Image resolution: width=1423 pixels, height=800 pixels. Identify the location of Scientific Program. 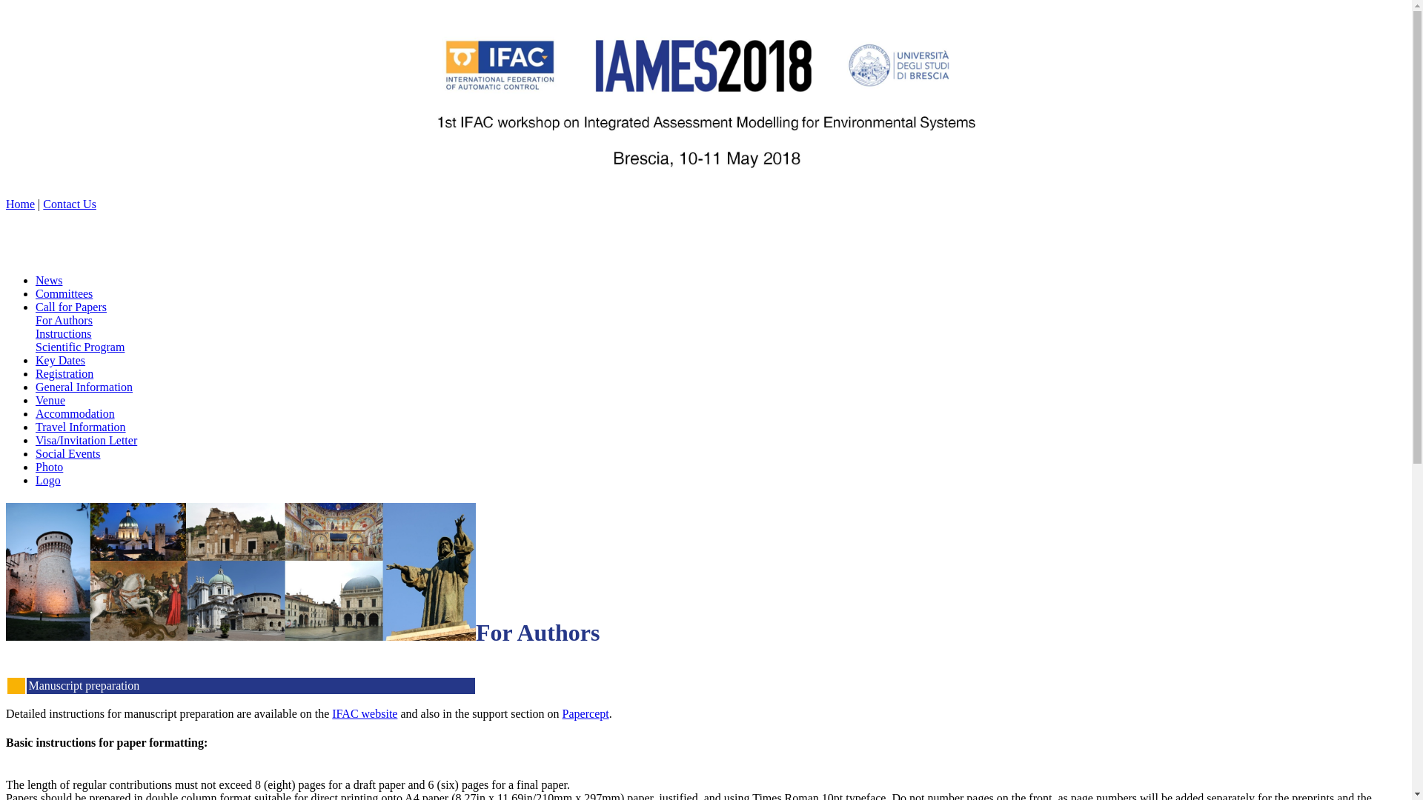
(80, 347).